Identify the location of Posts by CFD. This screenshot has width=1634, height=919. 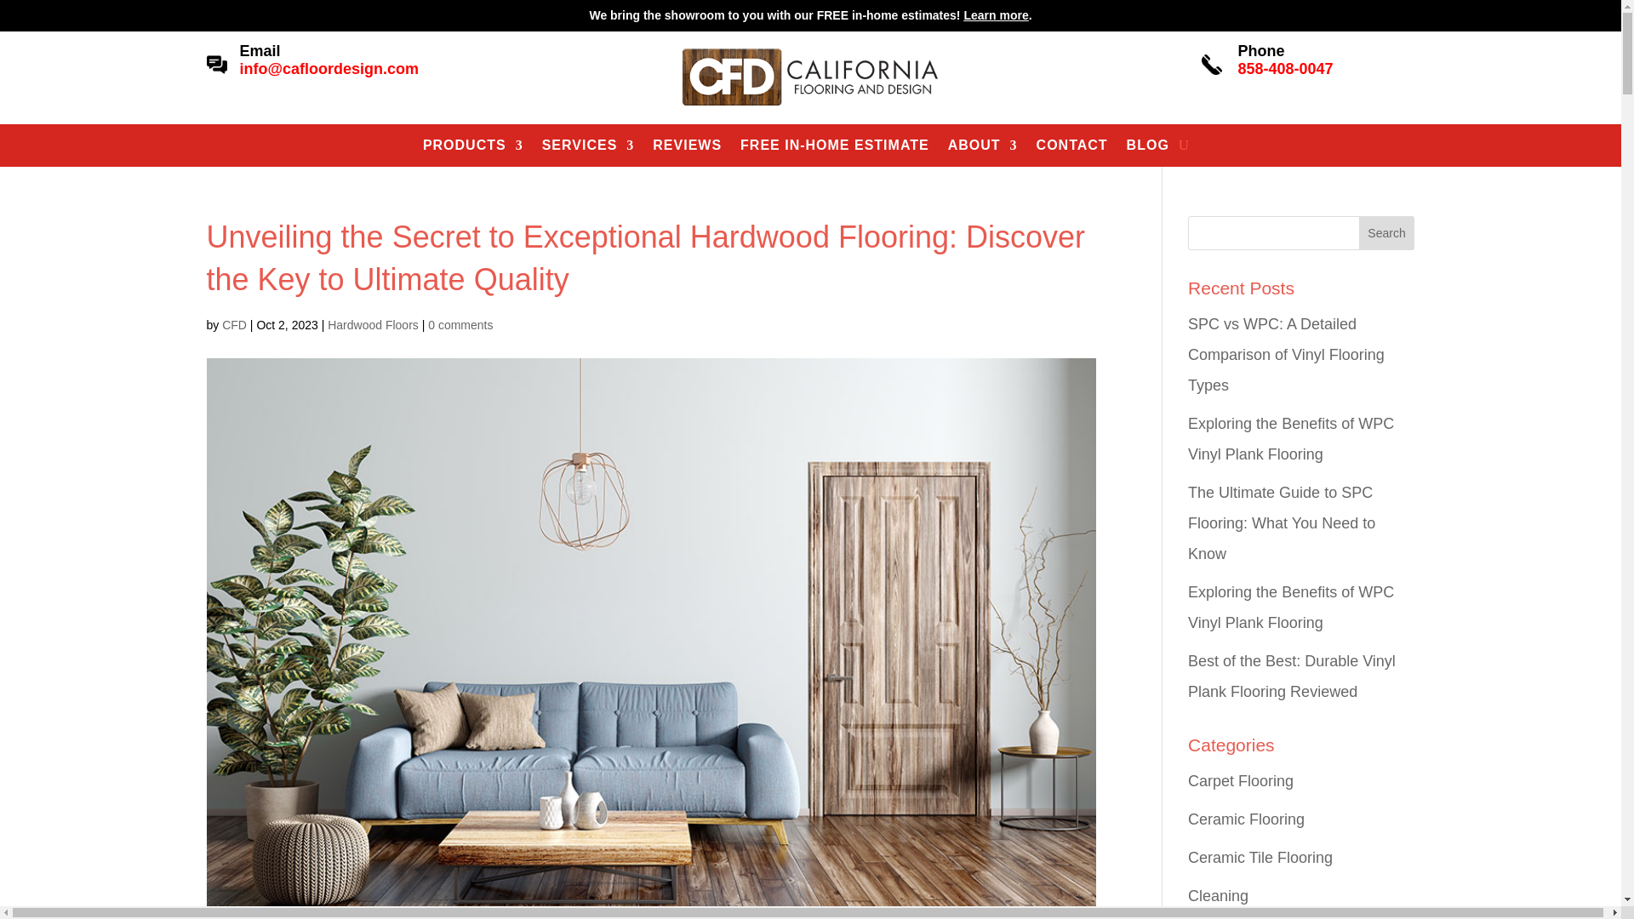
(234, 324).